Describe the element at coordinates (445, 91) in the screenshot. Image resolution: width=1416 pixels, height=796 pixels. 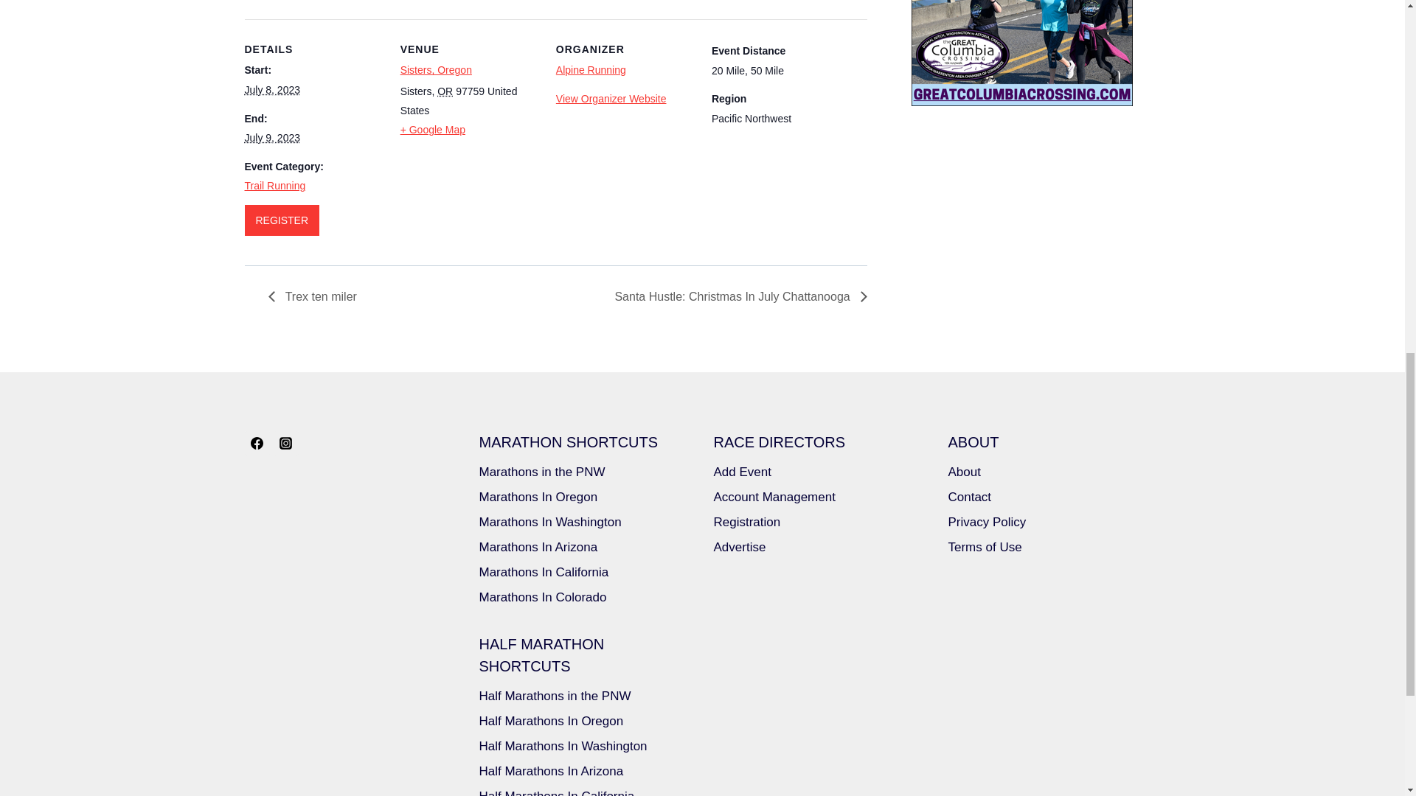
I see `Oregon` at that location.